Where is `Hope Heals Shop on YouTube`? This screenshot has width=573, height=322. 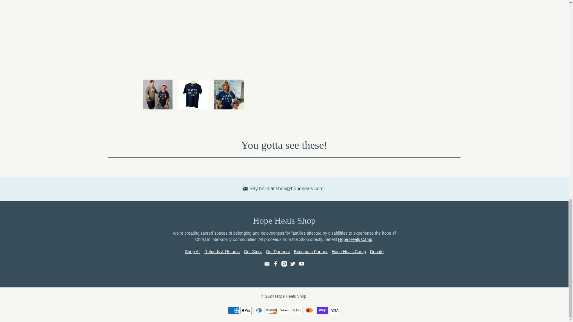 Hope Heals Shop on YouTube is located at coordinates (301, 265).